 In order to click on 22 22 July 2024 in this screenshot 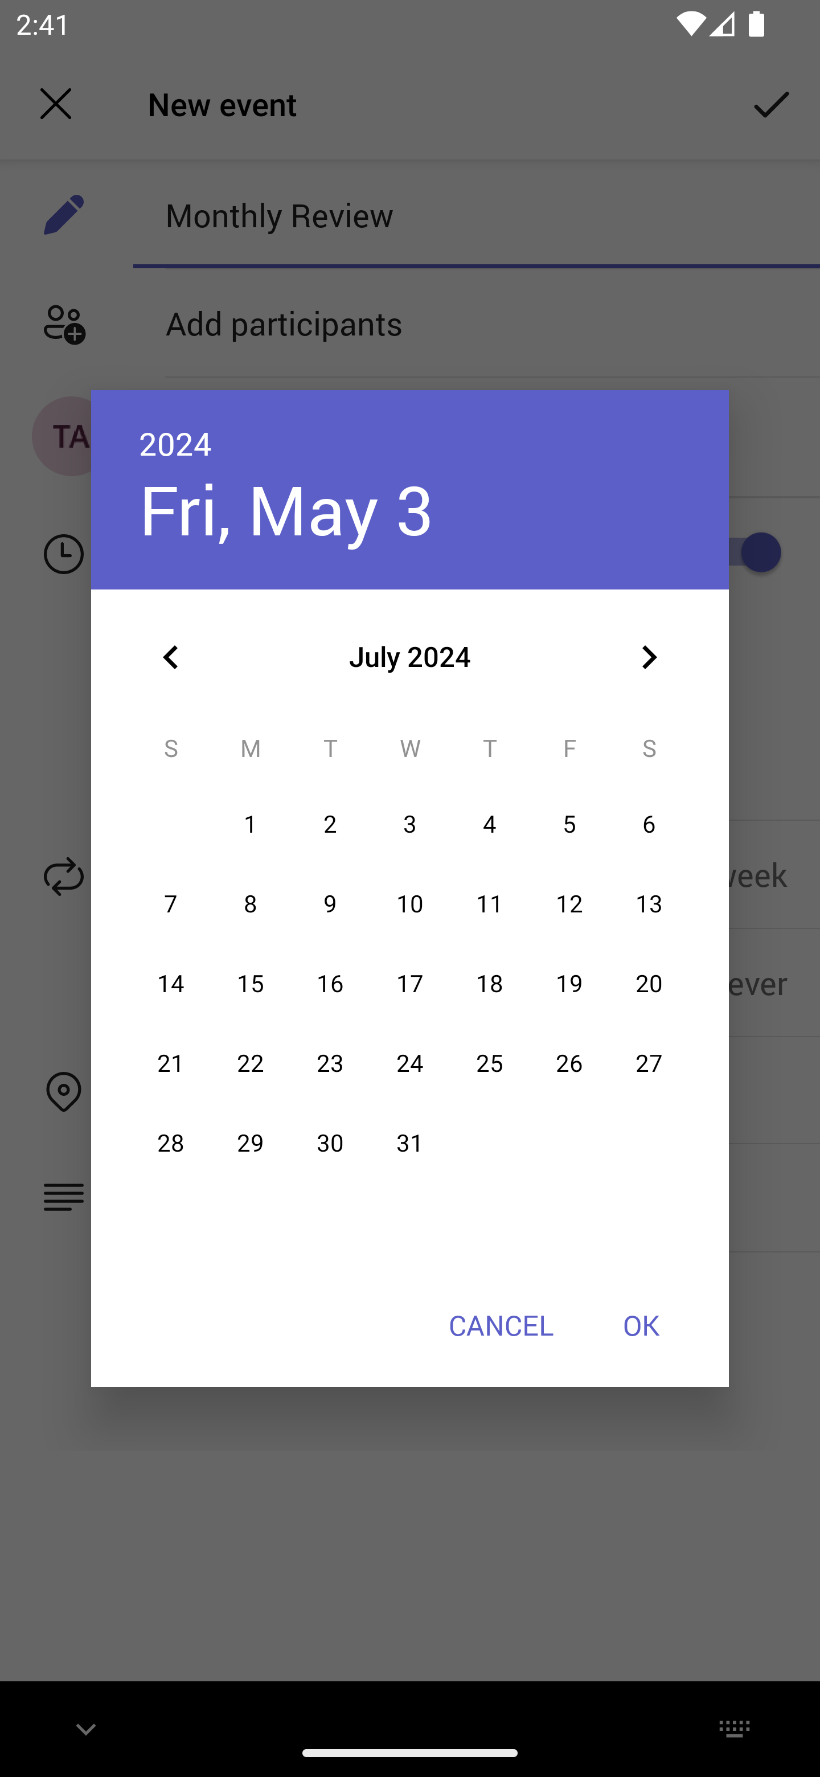, I will do `click(251, 1063)`.